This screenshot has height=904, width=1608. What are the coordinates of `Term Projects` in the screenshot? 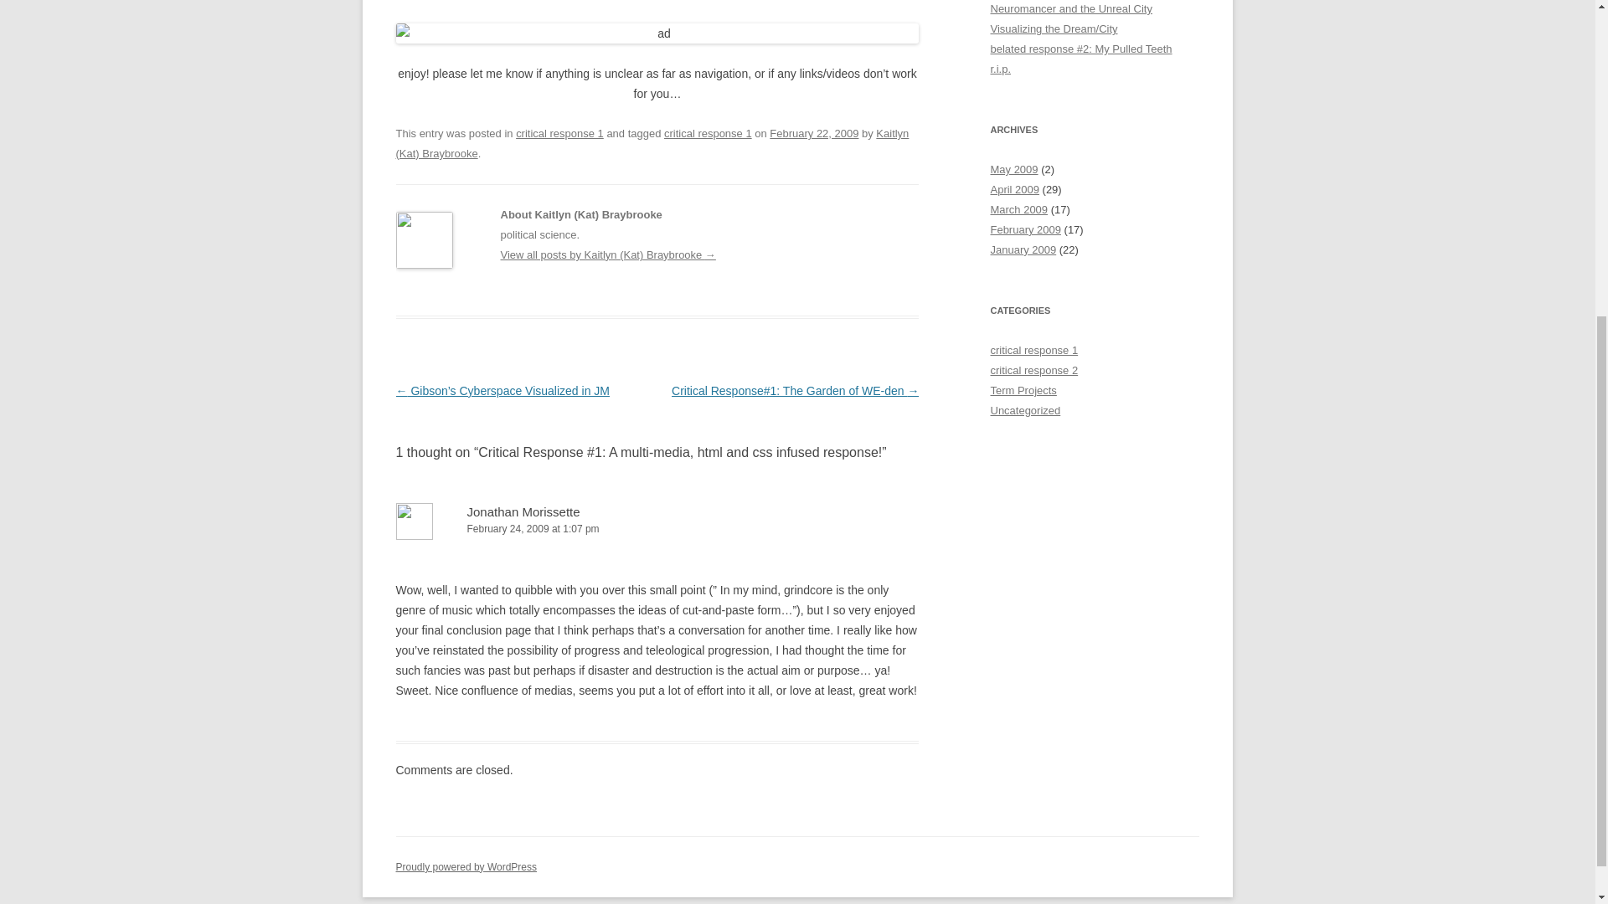 It's located at (1023, 390).